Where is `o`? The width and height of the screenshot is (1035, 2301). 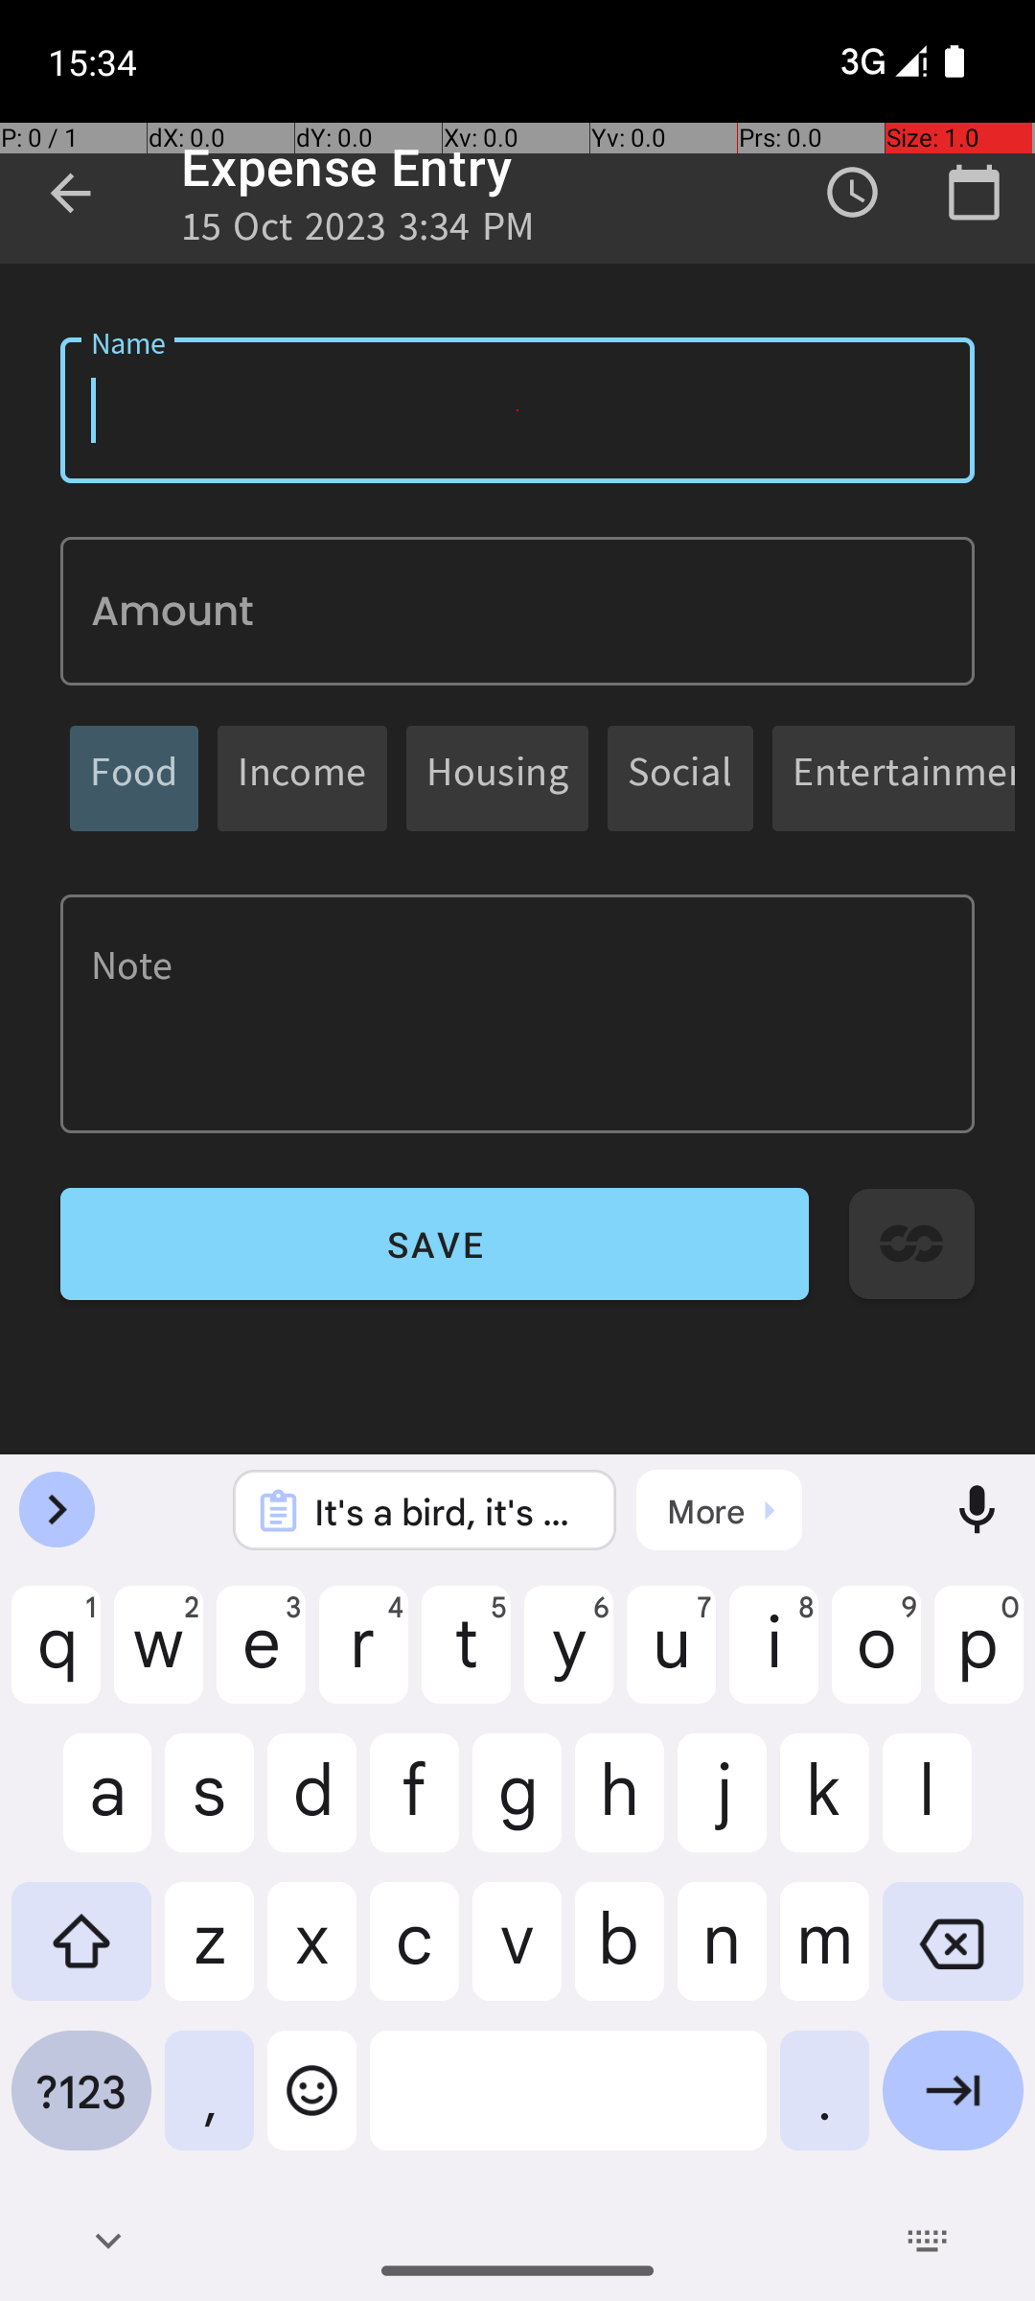
o is located at coordinates (876, 1660).